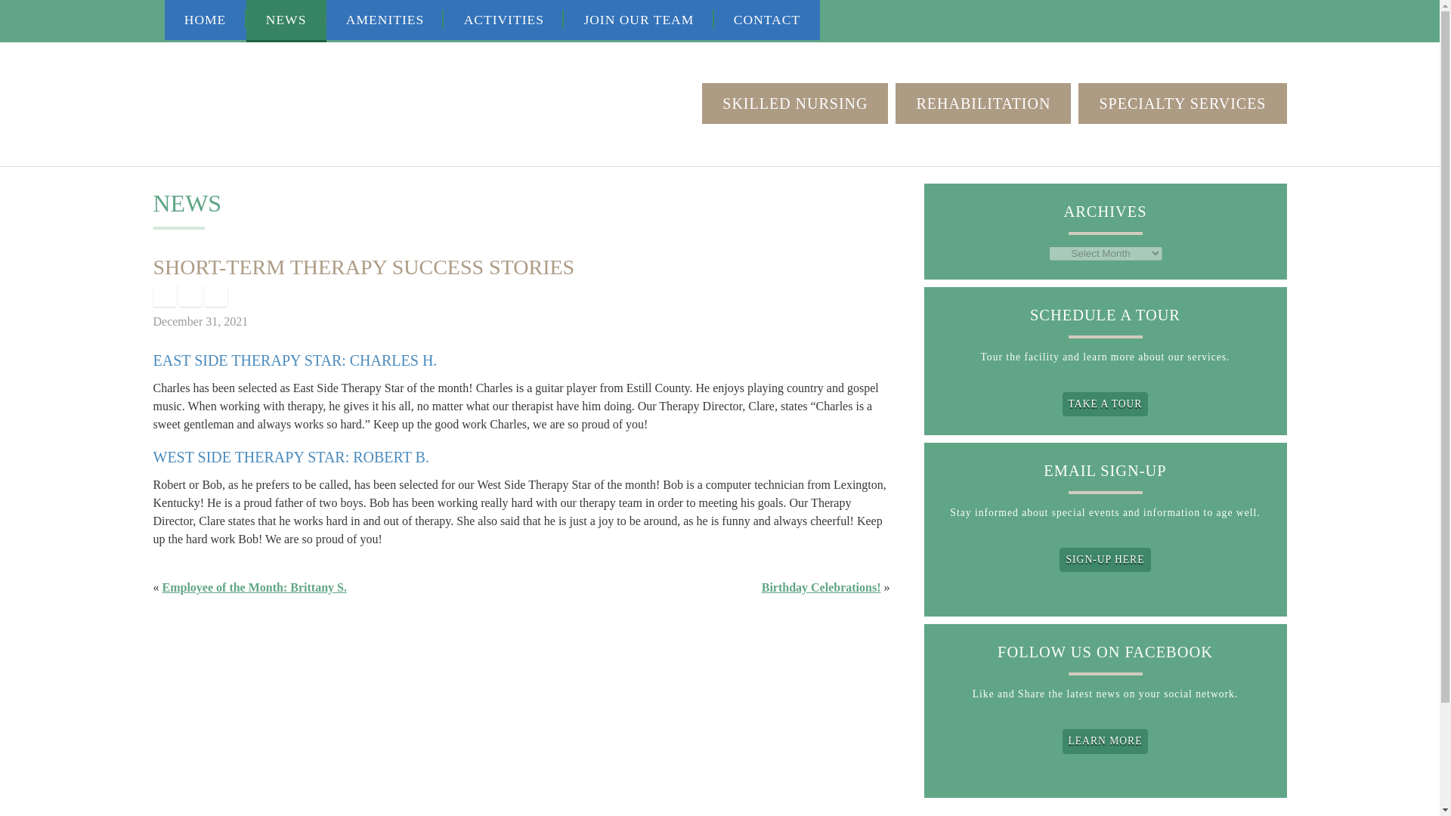 The image size is (1451, 816). Describe the element at coordinates (1105, 403) in the screenshot. I see `TAKE A TOUR` at that location.